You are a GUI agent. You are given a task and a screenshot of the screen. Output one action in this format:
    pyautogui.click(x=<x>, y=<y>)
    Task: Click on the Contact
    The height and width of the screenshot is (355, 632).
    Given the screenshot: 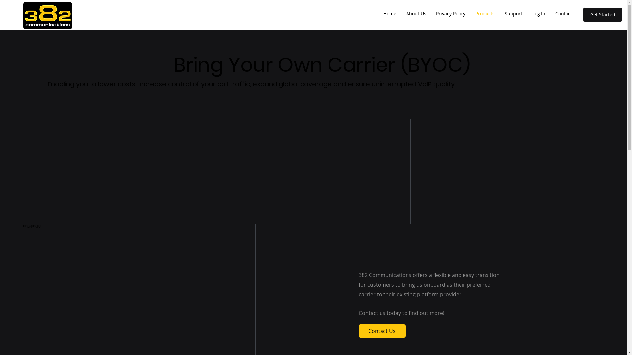 What is the action you would take?
    pyautogui.click(x=564, y=14)
    